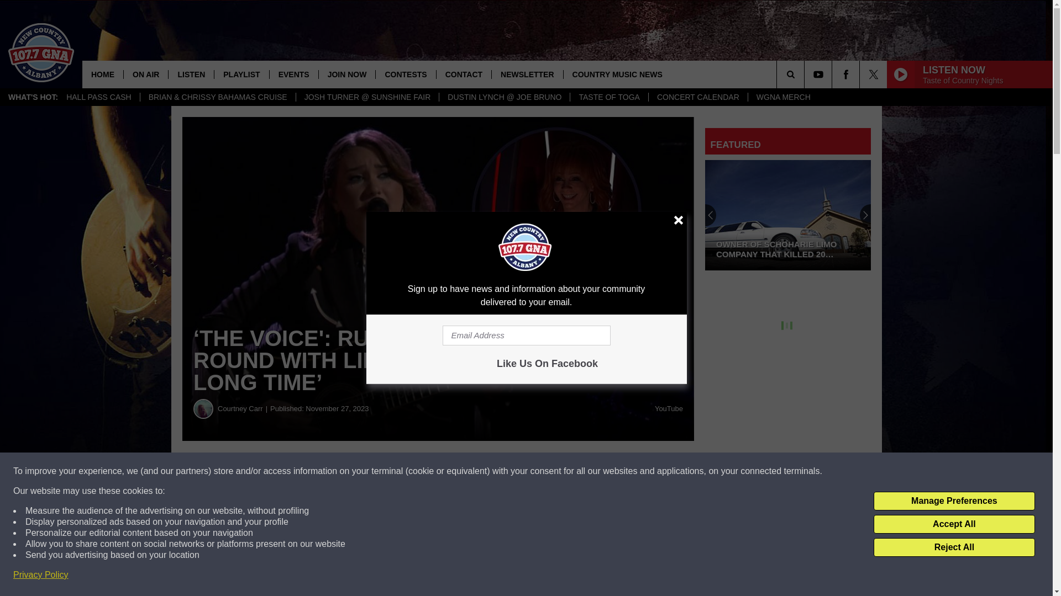  I want to click on EVENTS, so click(294, 74).